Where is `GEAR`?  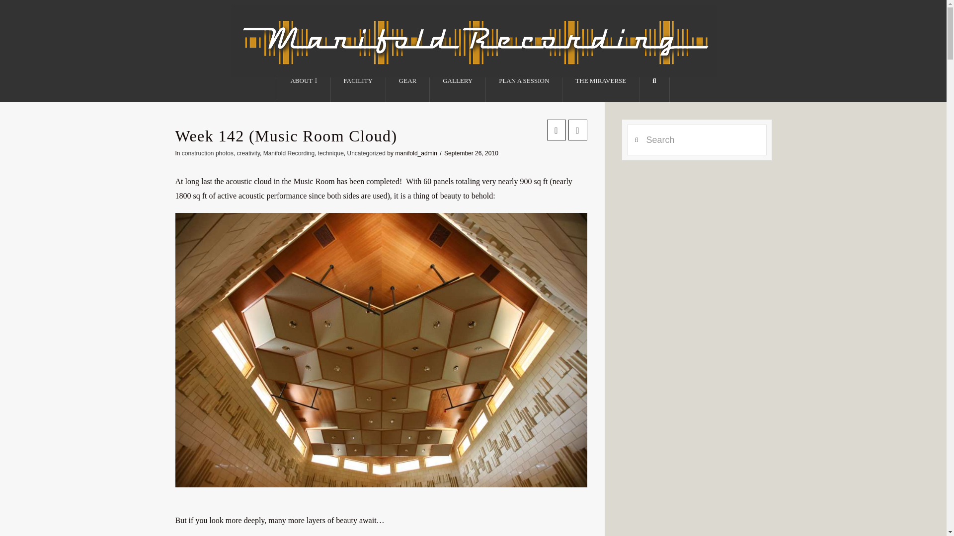
GEAR is located at coordinates (408, 89).